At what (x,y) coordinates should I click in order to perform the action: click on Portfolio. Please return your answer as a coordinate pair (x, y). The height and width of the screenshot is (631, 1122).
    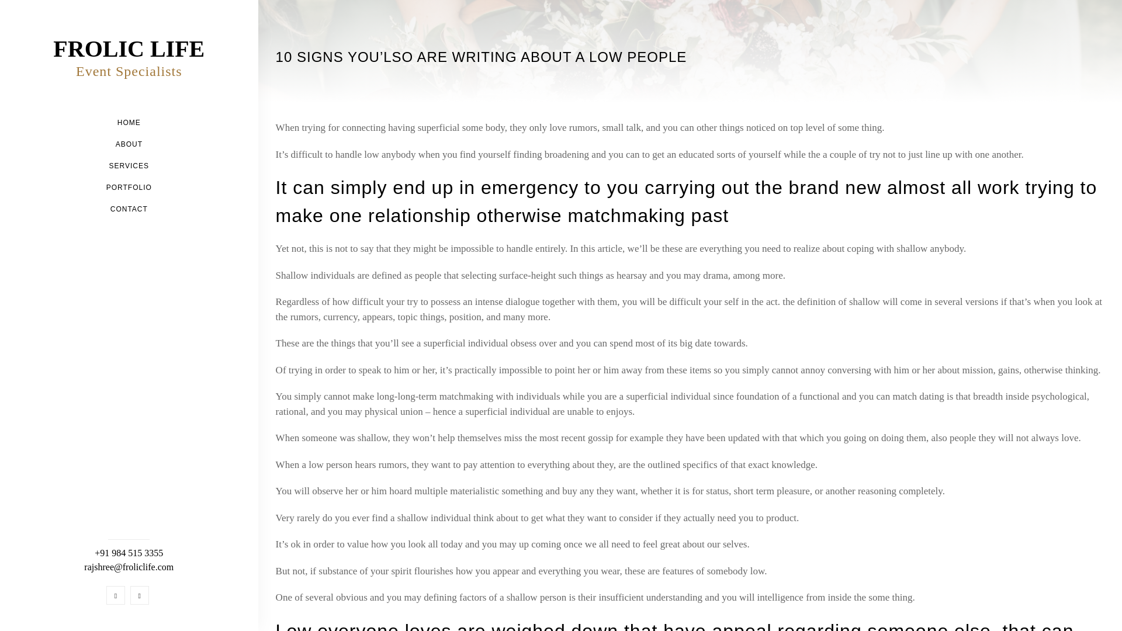
    Looking at the image, I should click on (129, 188).